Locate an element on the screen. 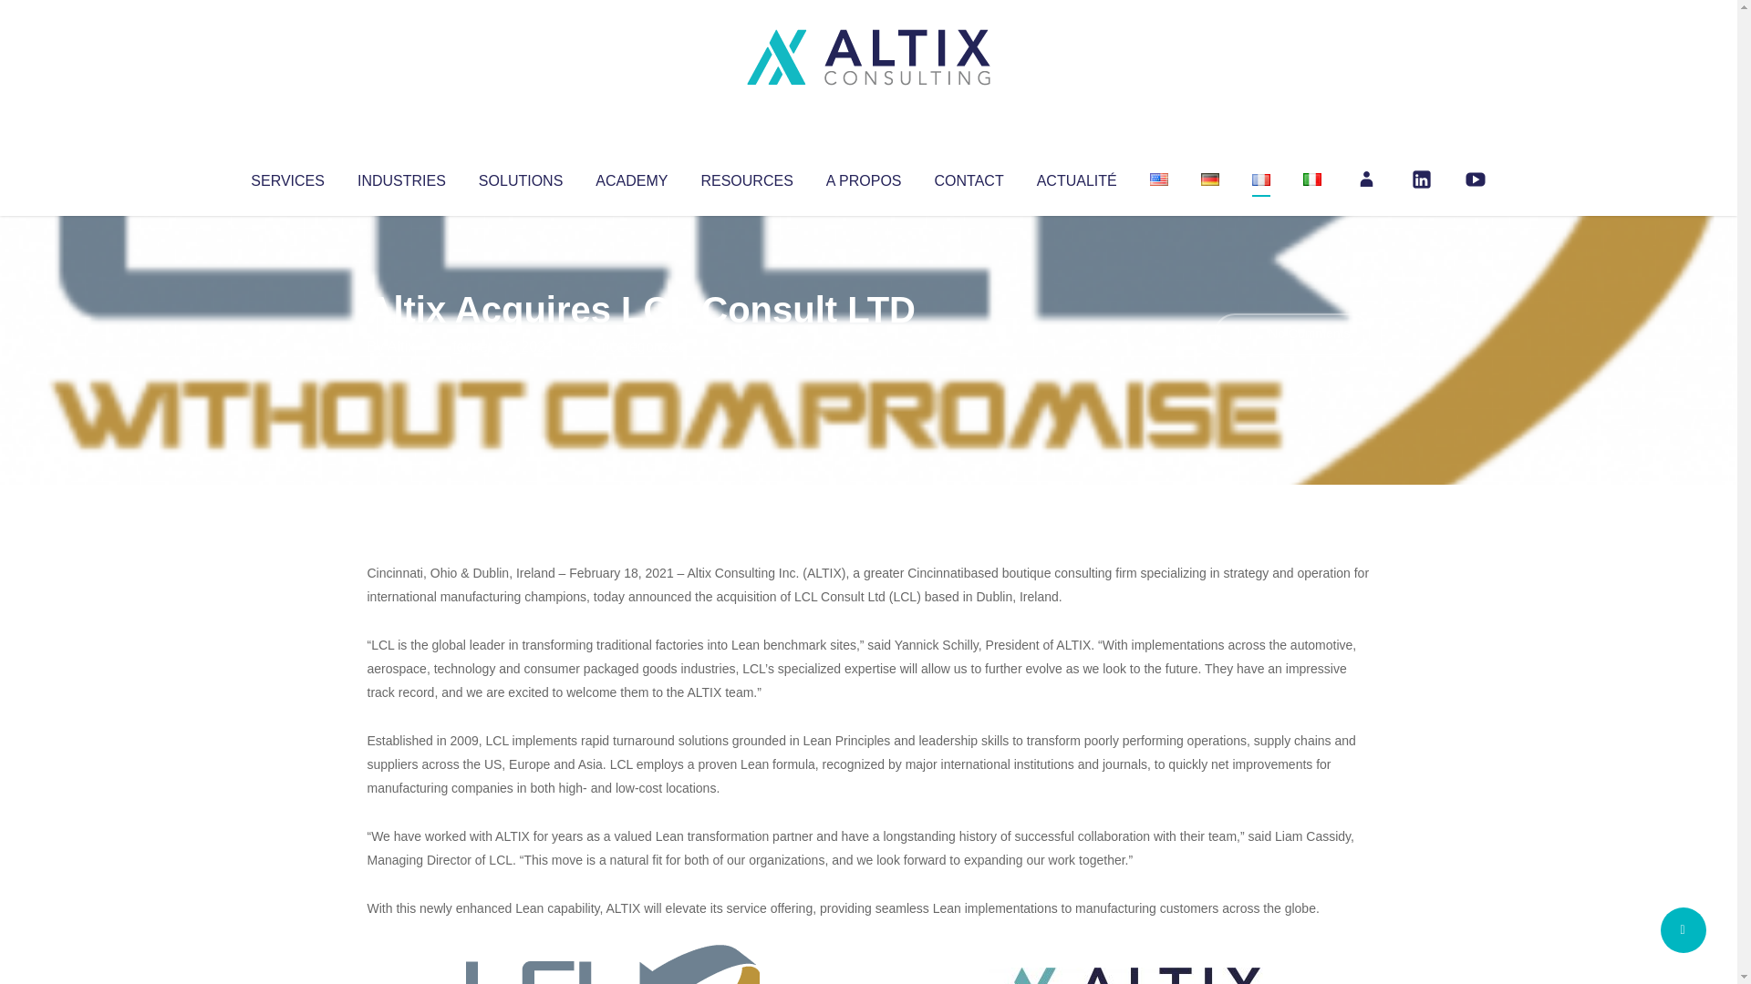 Image resolution: width=1751 pixels, height=984 pixels. Uncategorized is located at coordinates (637, 346).